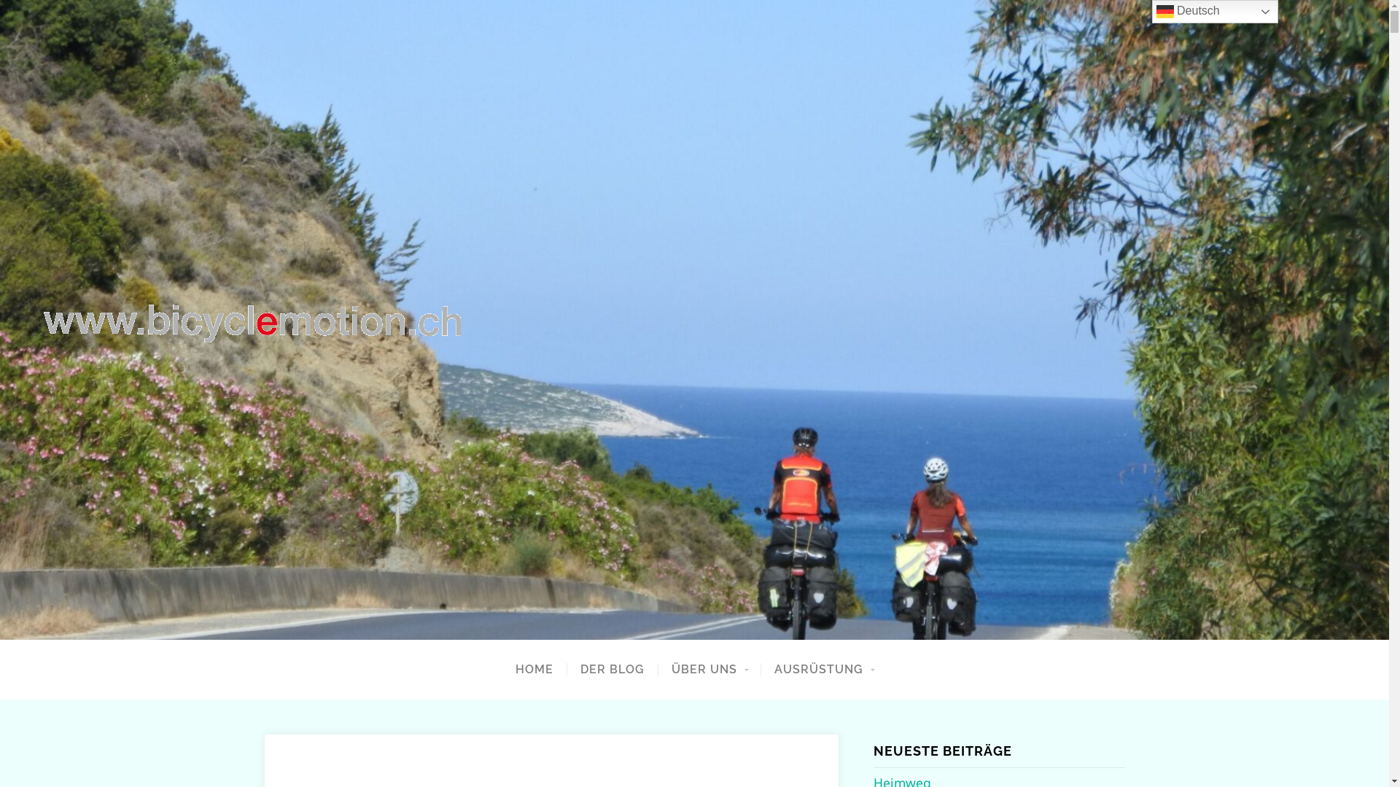  Describe the element at coordinates (534, 670) in the screenshot. I see `HOME` at that location.